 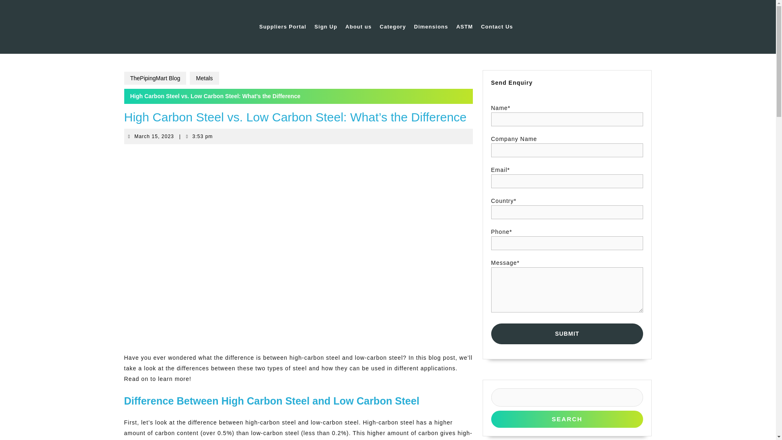 What do you see at coordinates (464, 27) in the screenshot?
I see `ASTM` at bounding box center [464, 27].